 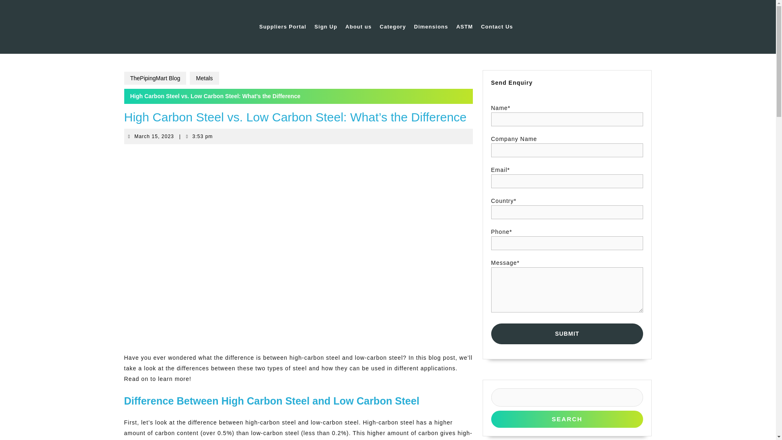 What do you see at coordinates (464, 27) in the screenshot?
I see `ASTM` at bounding box center [464, 27].